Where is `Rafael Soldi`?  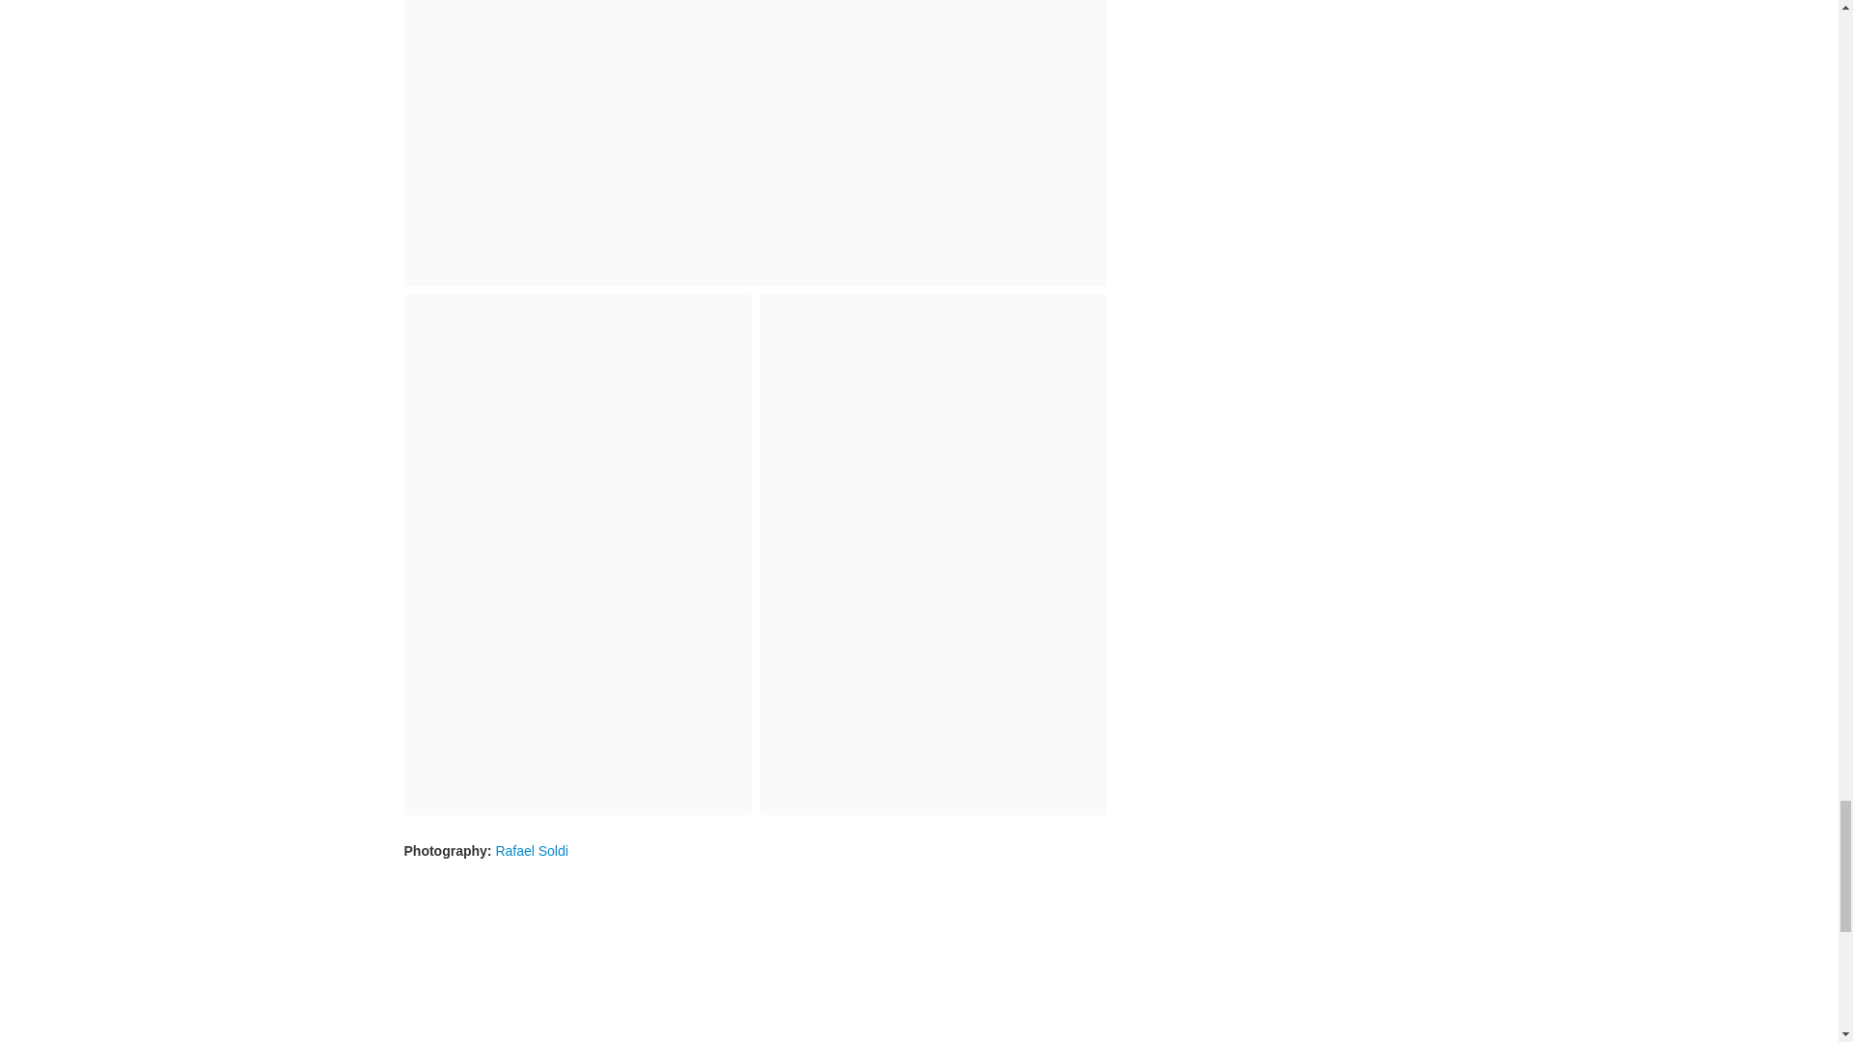
Rafael Soldi is located at coordinates (531, 850).